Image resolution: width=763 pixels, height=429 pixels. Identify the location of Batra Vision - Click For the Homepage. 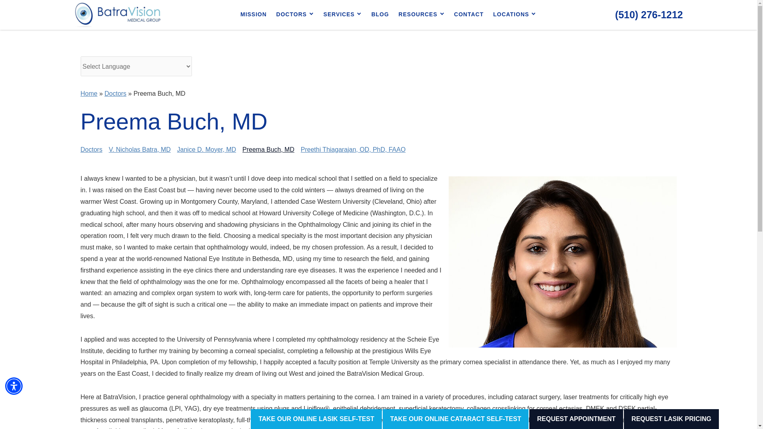
(118, 15).